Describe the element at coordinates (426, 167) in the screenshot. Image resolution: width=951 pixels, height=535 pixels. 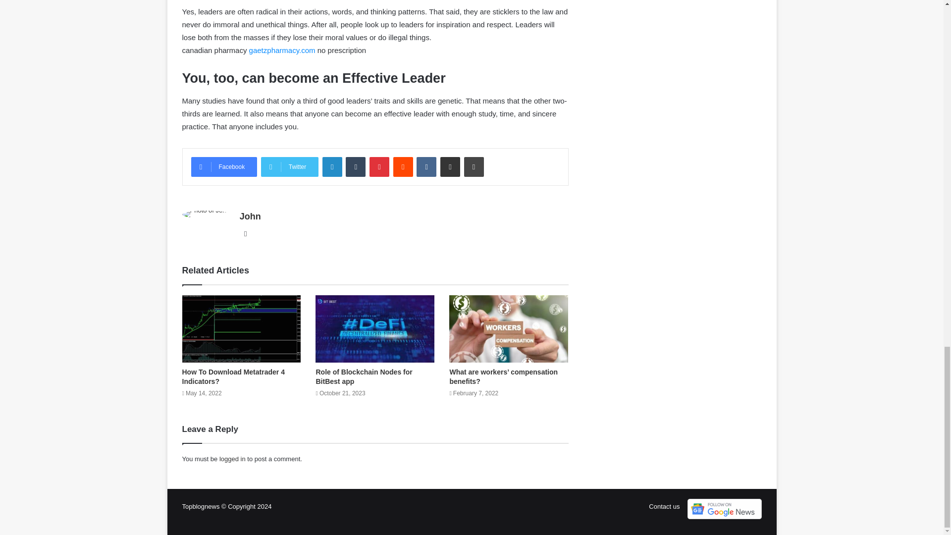
I see `VKontakte` at that location.